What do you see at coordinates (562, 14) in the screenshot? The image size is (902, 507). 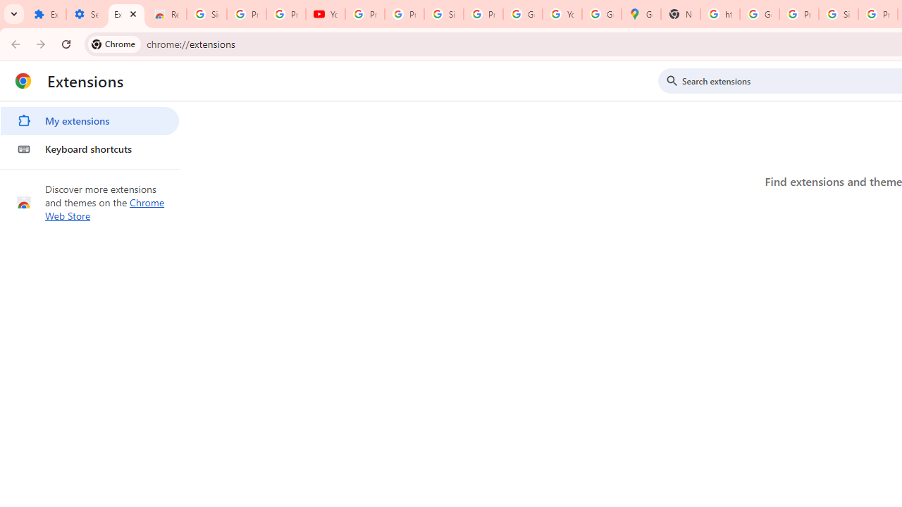 I see `YouTube` at bounding box center [562, 14].